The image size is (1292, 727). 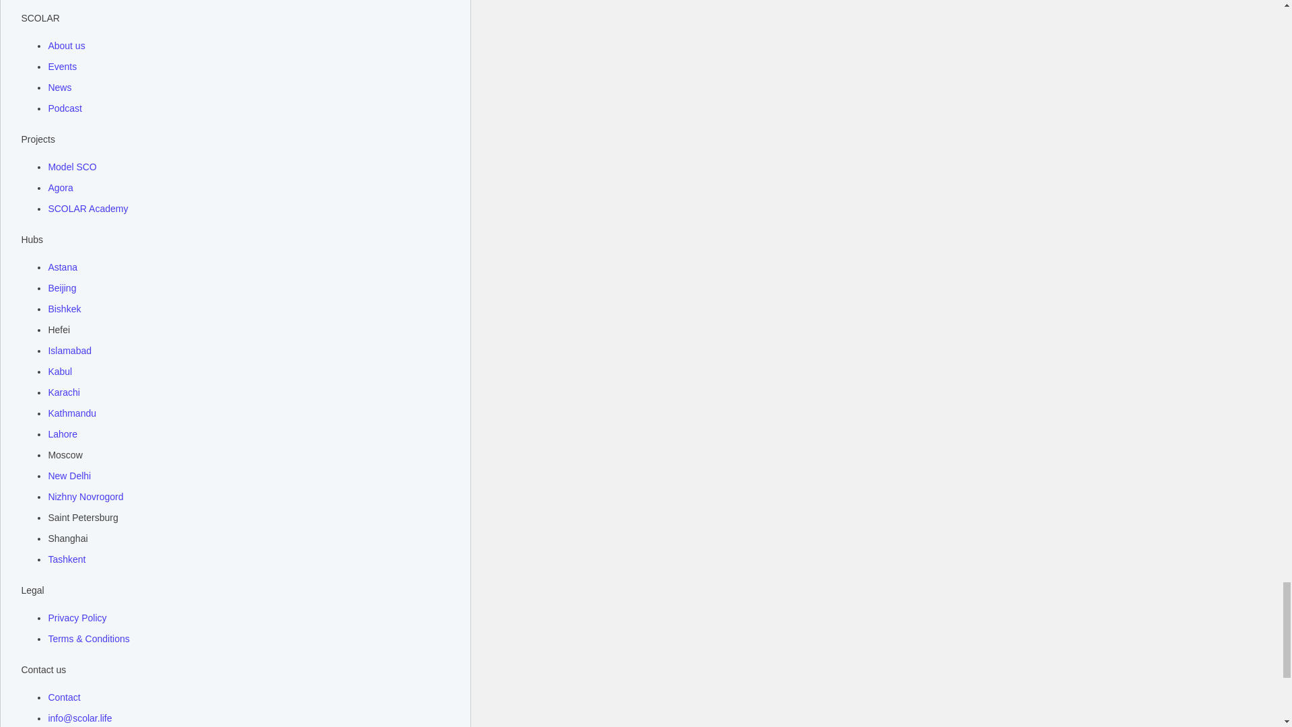 What do you see at coordinates (70, 351) in the screenshot?
I see `Islamabad` at bounding box center [70, 351].